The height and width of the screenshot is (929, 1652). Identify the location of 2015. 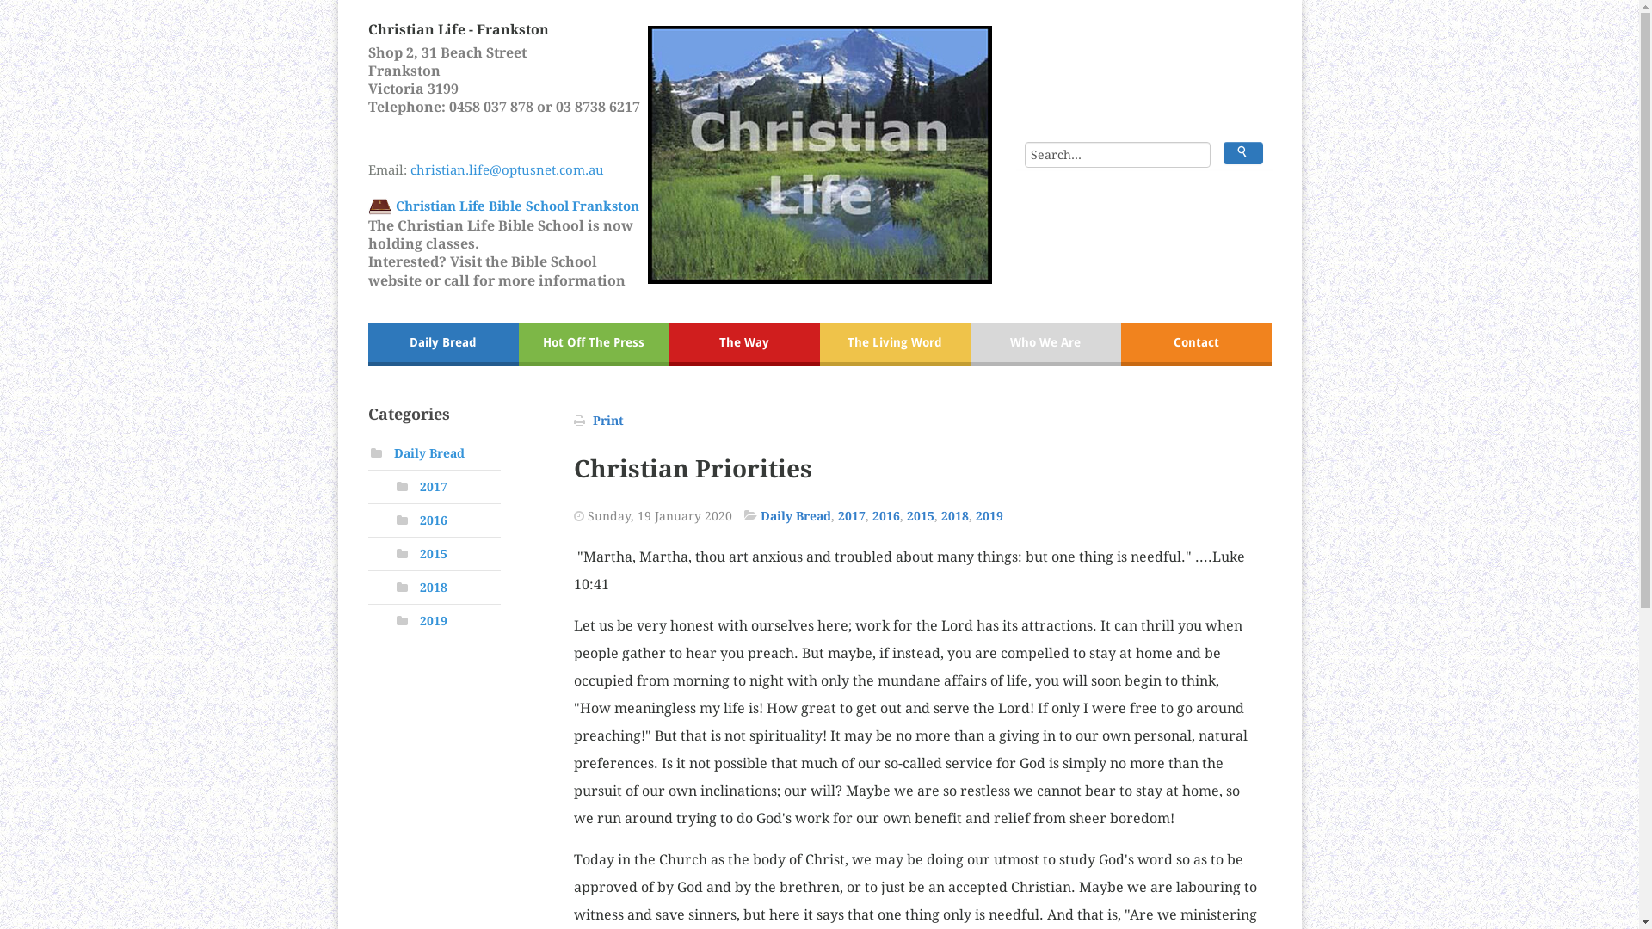
(921, 516).